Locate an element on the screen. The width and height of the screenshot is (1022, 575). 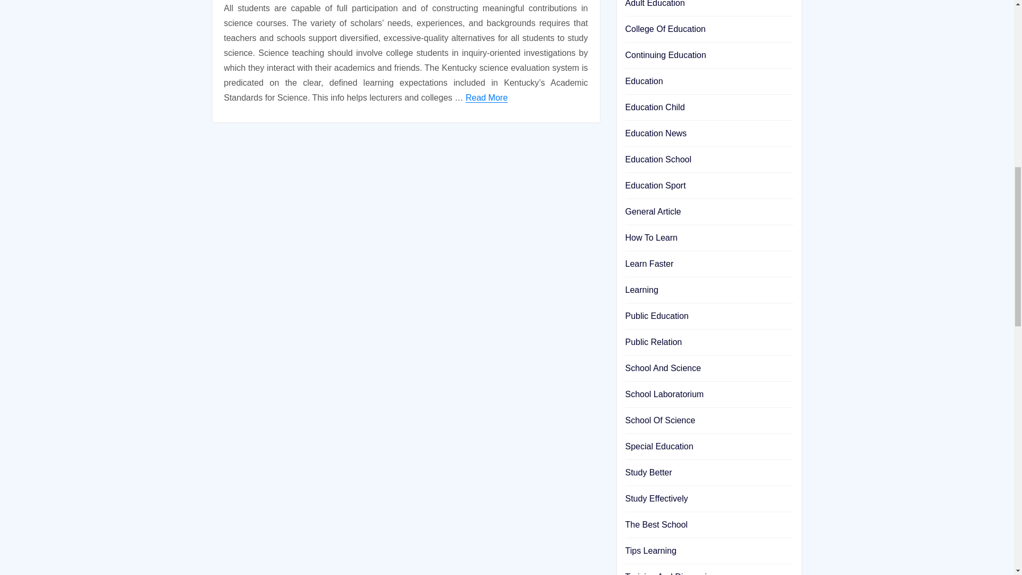
College Of Education is located at coordinates (664, 29).